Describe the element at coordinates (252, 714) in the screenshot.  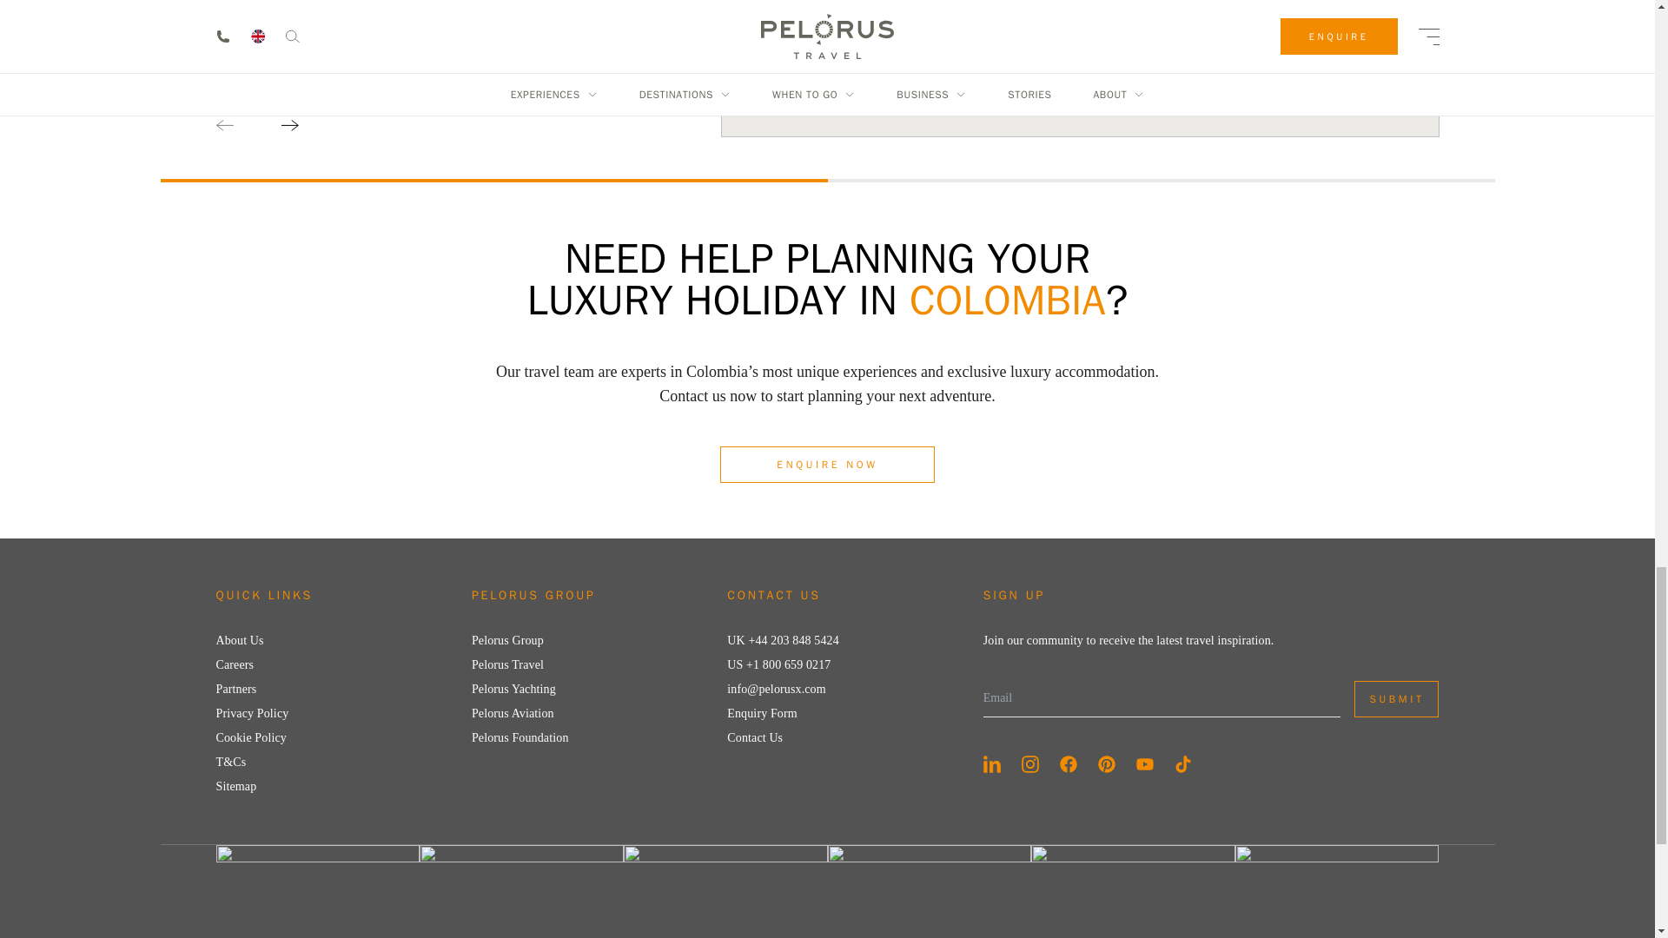
I see `Privacy Policy` at that location.